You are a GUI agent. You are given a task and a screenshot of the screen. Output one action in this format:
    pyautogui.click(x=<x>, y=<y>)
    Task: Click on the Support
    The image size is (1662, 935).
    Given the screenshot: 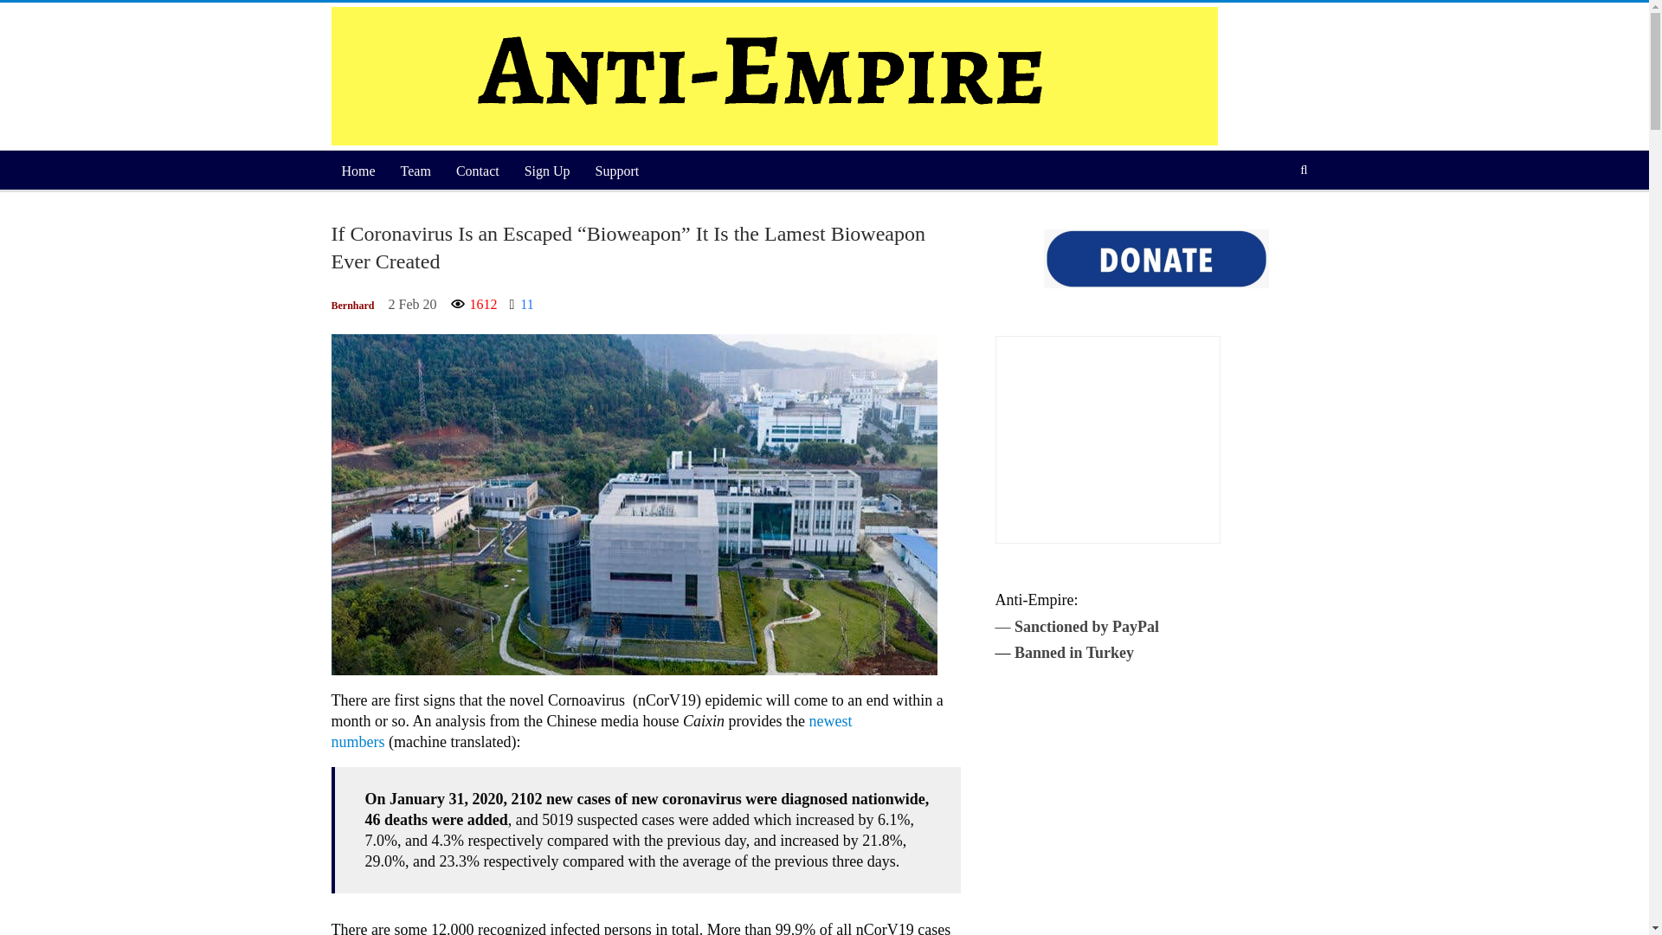 What is the action you would take?
    pyautogui.click(x=616, y=171)
    